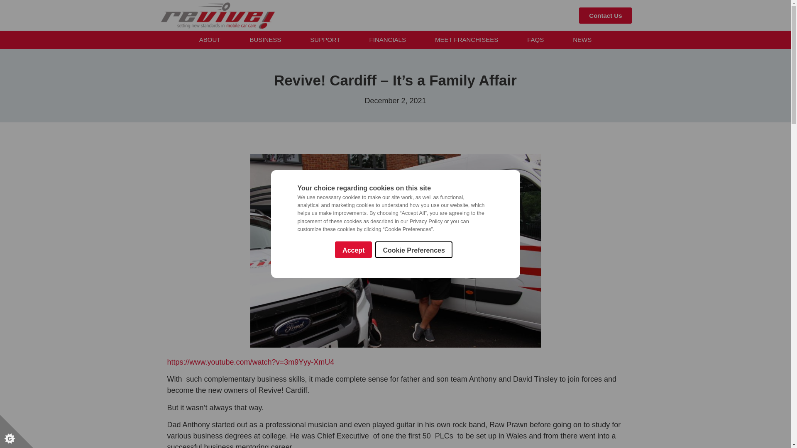  I want to click on BUSINESS, so click(265, 40).